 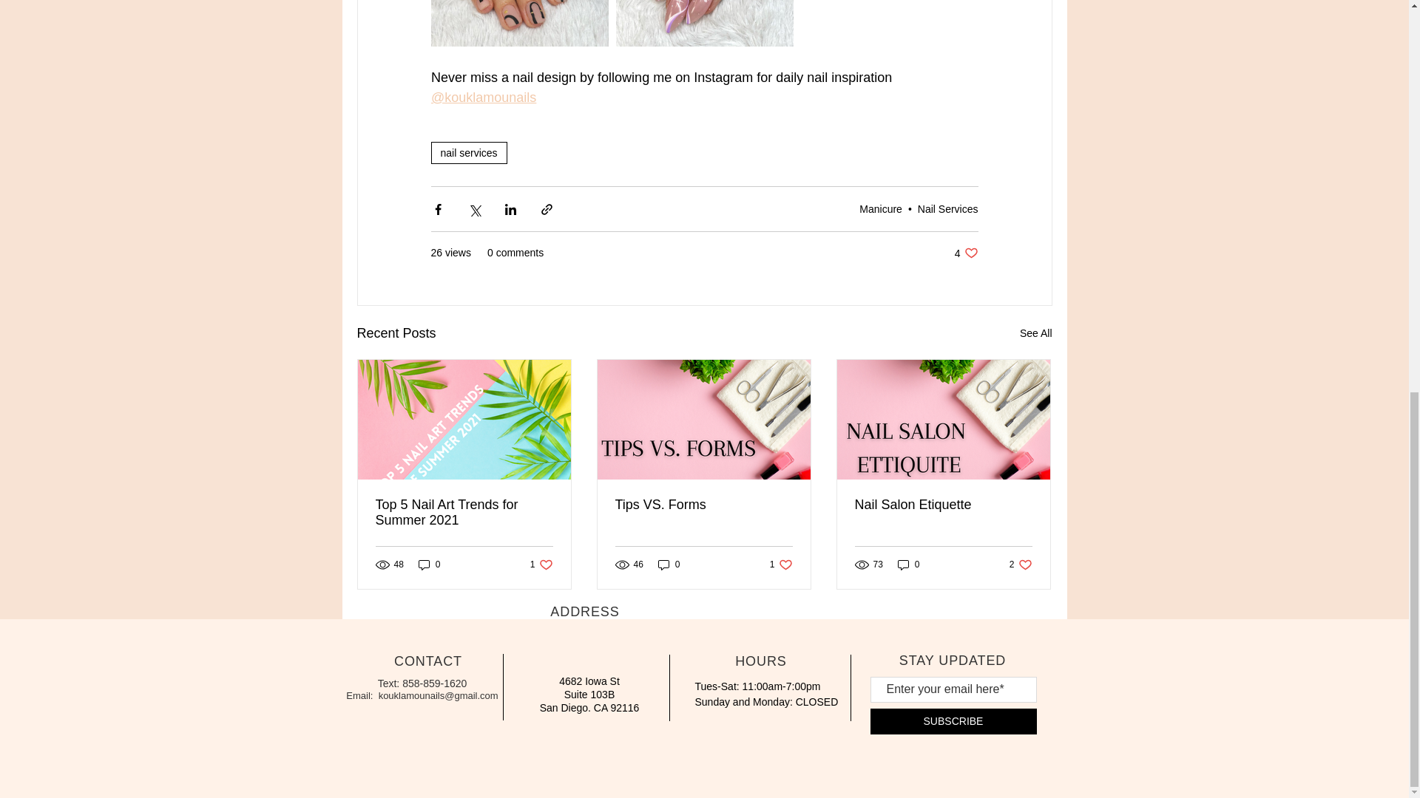 I want to click on Nail Services, so click(x=947, y=208).